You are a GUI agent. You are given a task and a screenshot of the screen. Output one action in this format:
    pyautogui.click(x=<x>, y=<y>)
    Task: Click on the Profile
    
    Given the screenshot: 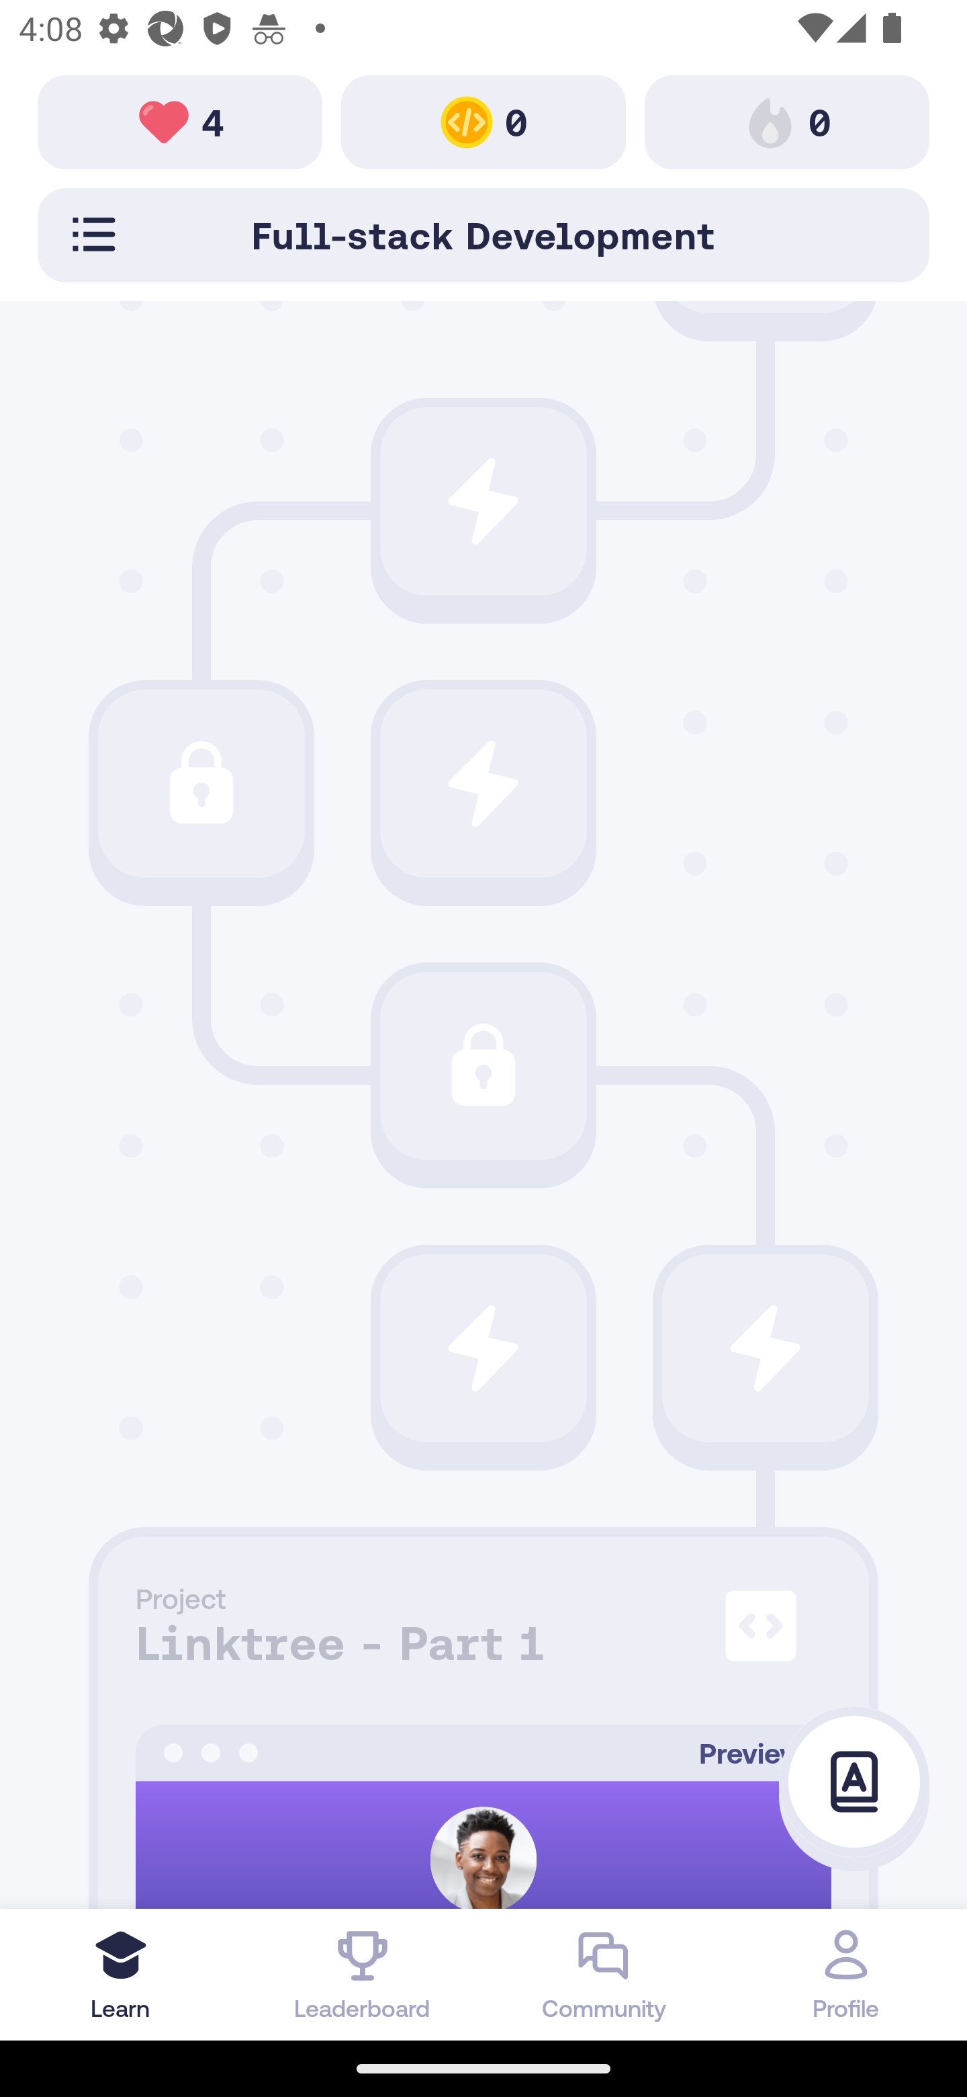 What is the action you would take?
    pyautogui.click(x=846, y=1974)
    